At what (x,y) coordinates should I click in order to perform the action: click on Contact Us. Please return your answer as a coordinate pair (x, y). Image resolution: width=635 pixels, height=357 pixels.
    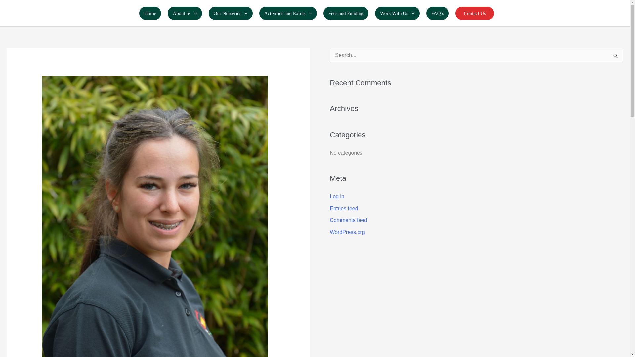
    Looking at the image, I should click on (474, 13).